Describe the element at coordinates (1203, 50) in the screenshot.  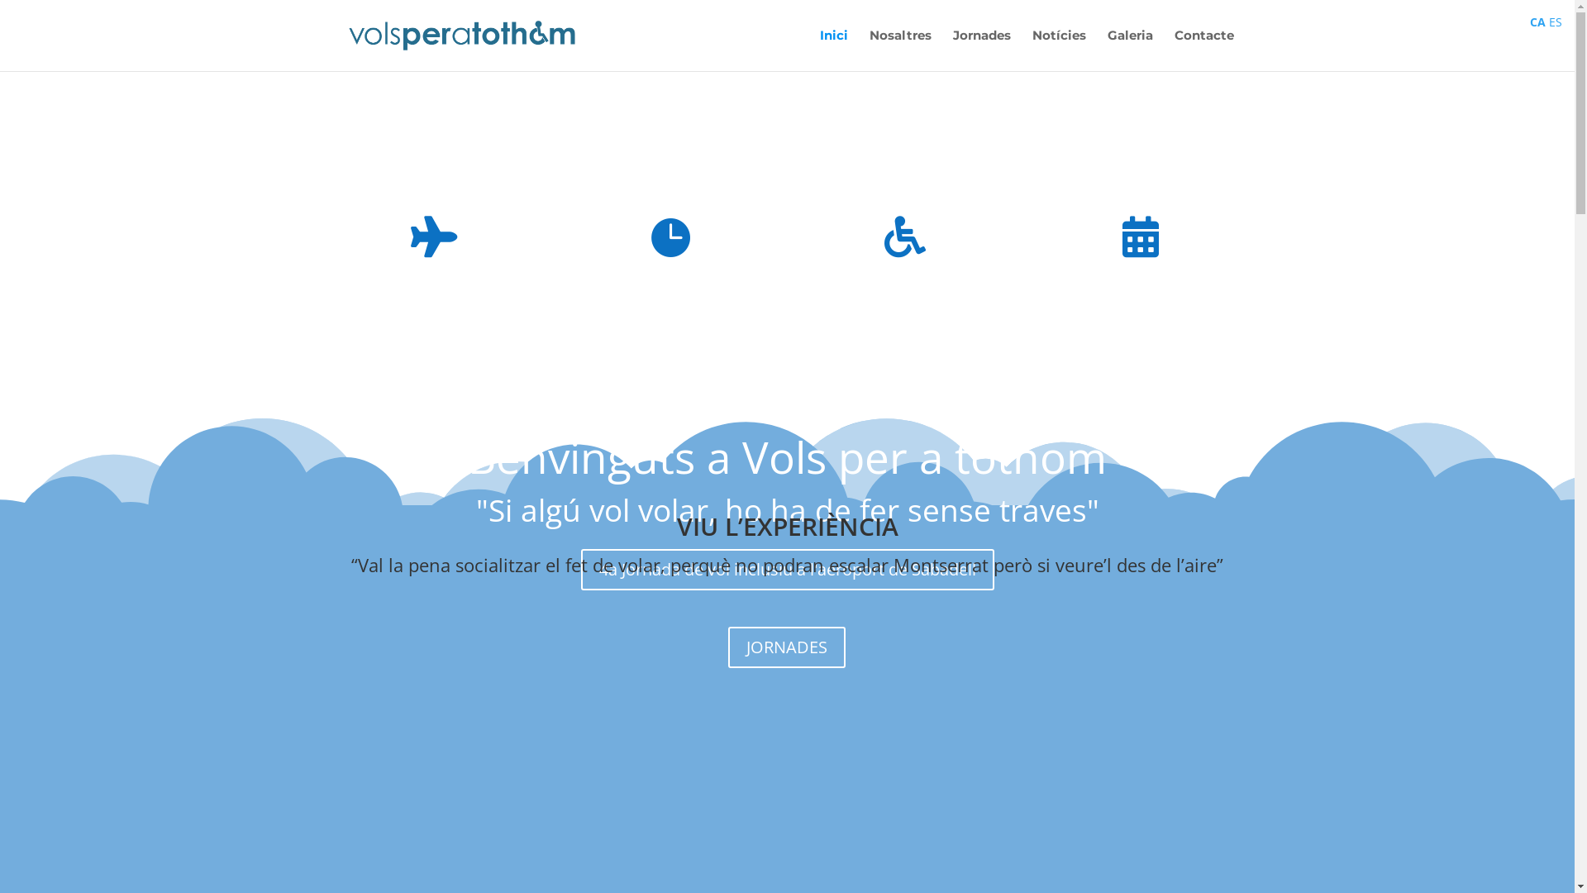
I see `Contacte` at that location.